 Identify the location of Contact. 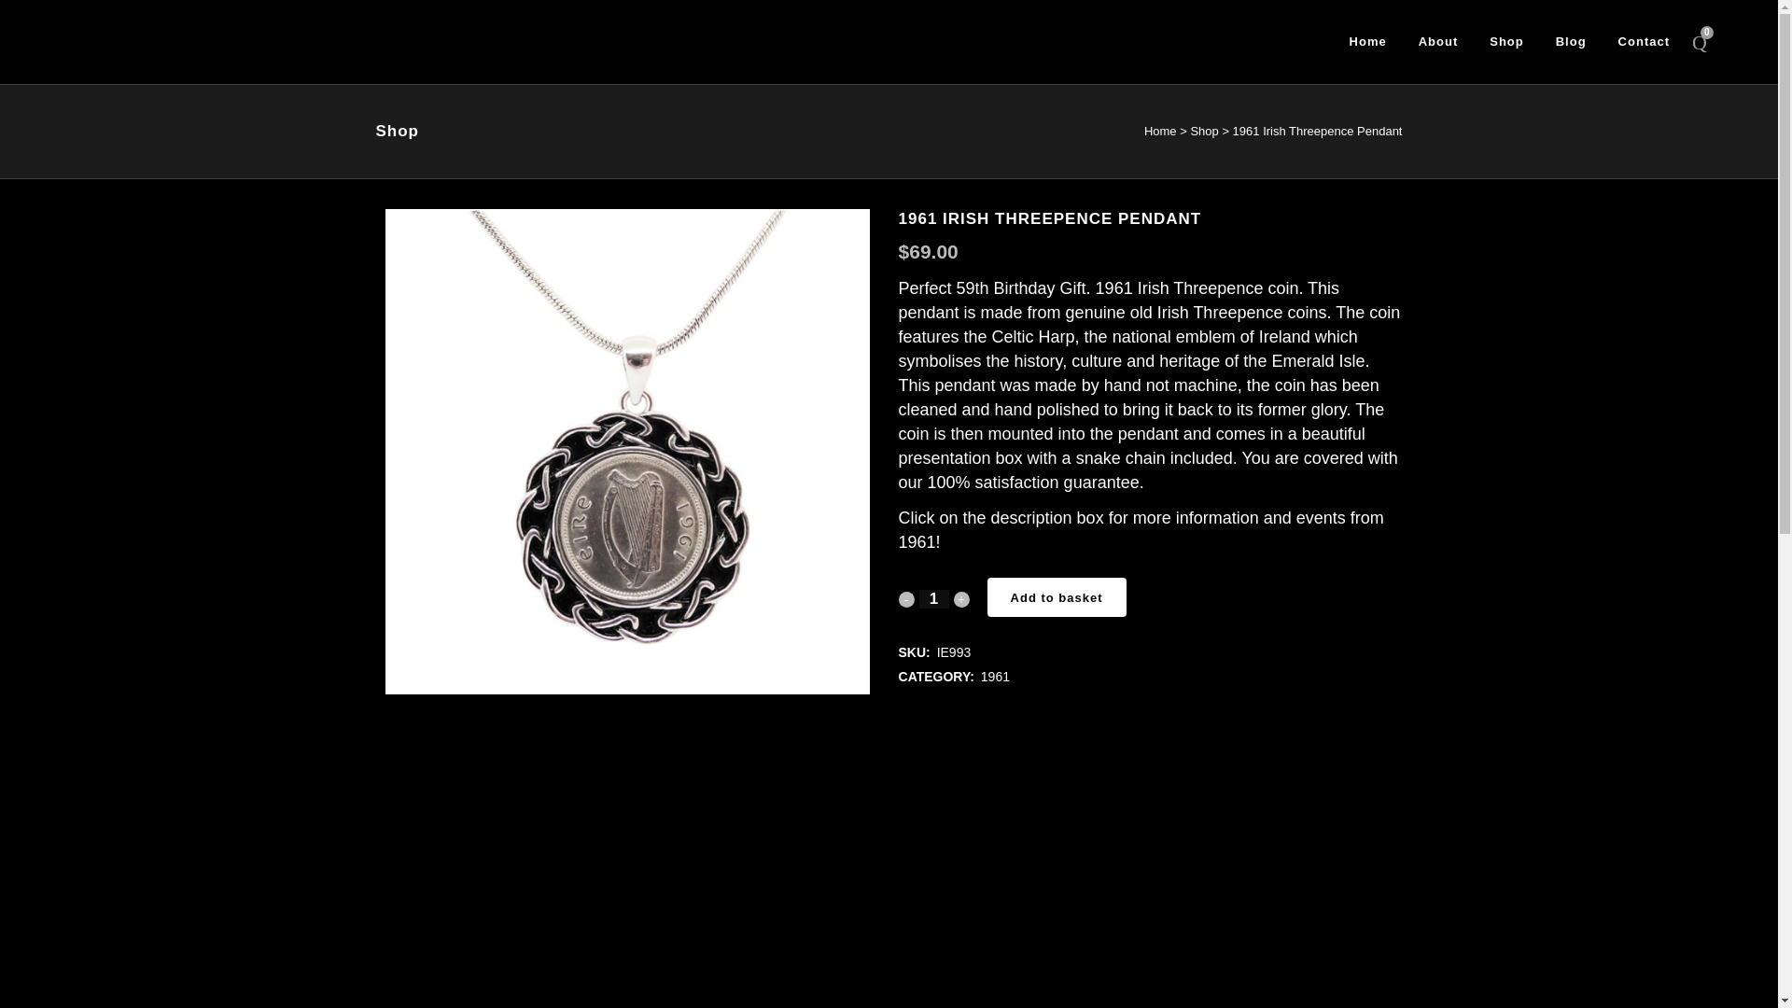
(1644, 41).